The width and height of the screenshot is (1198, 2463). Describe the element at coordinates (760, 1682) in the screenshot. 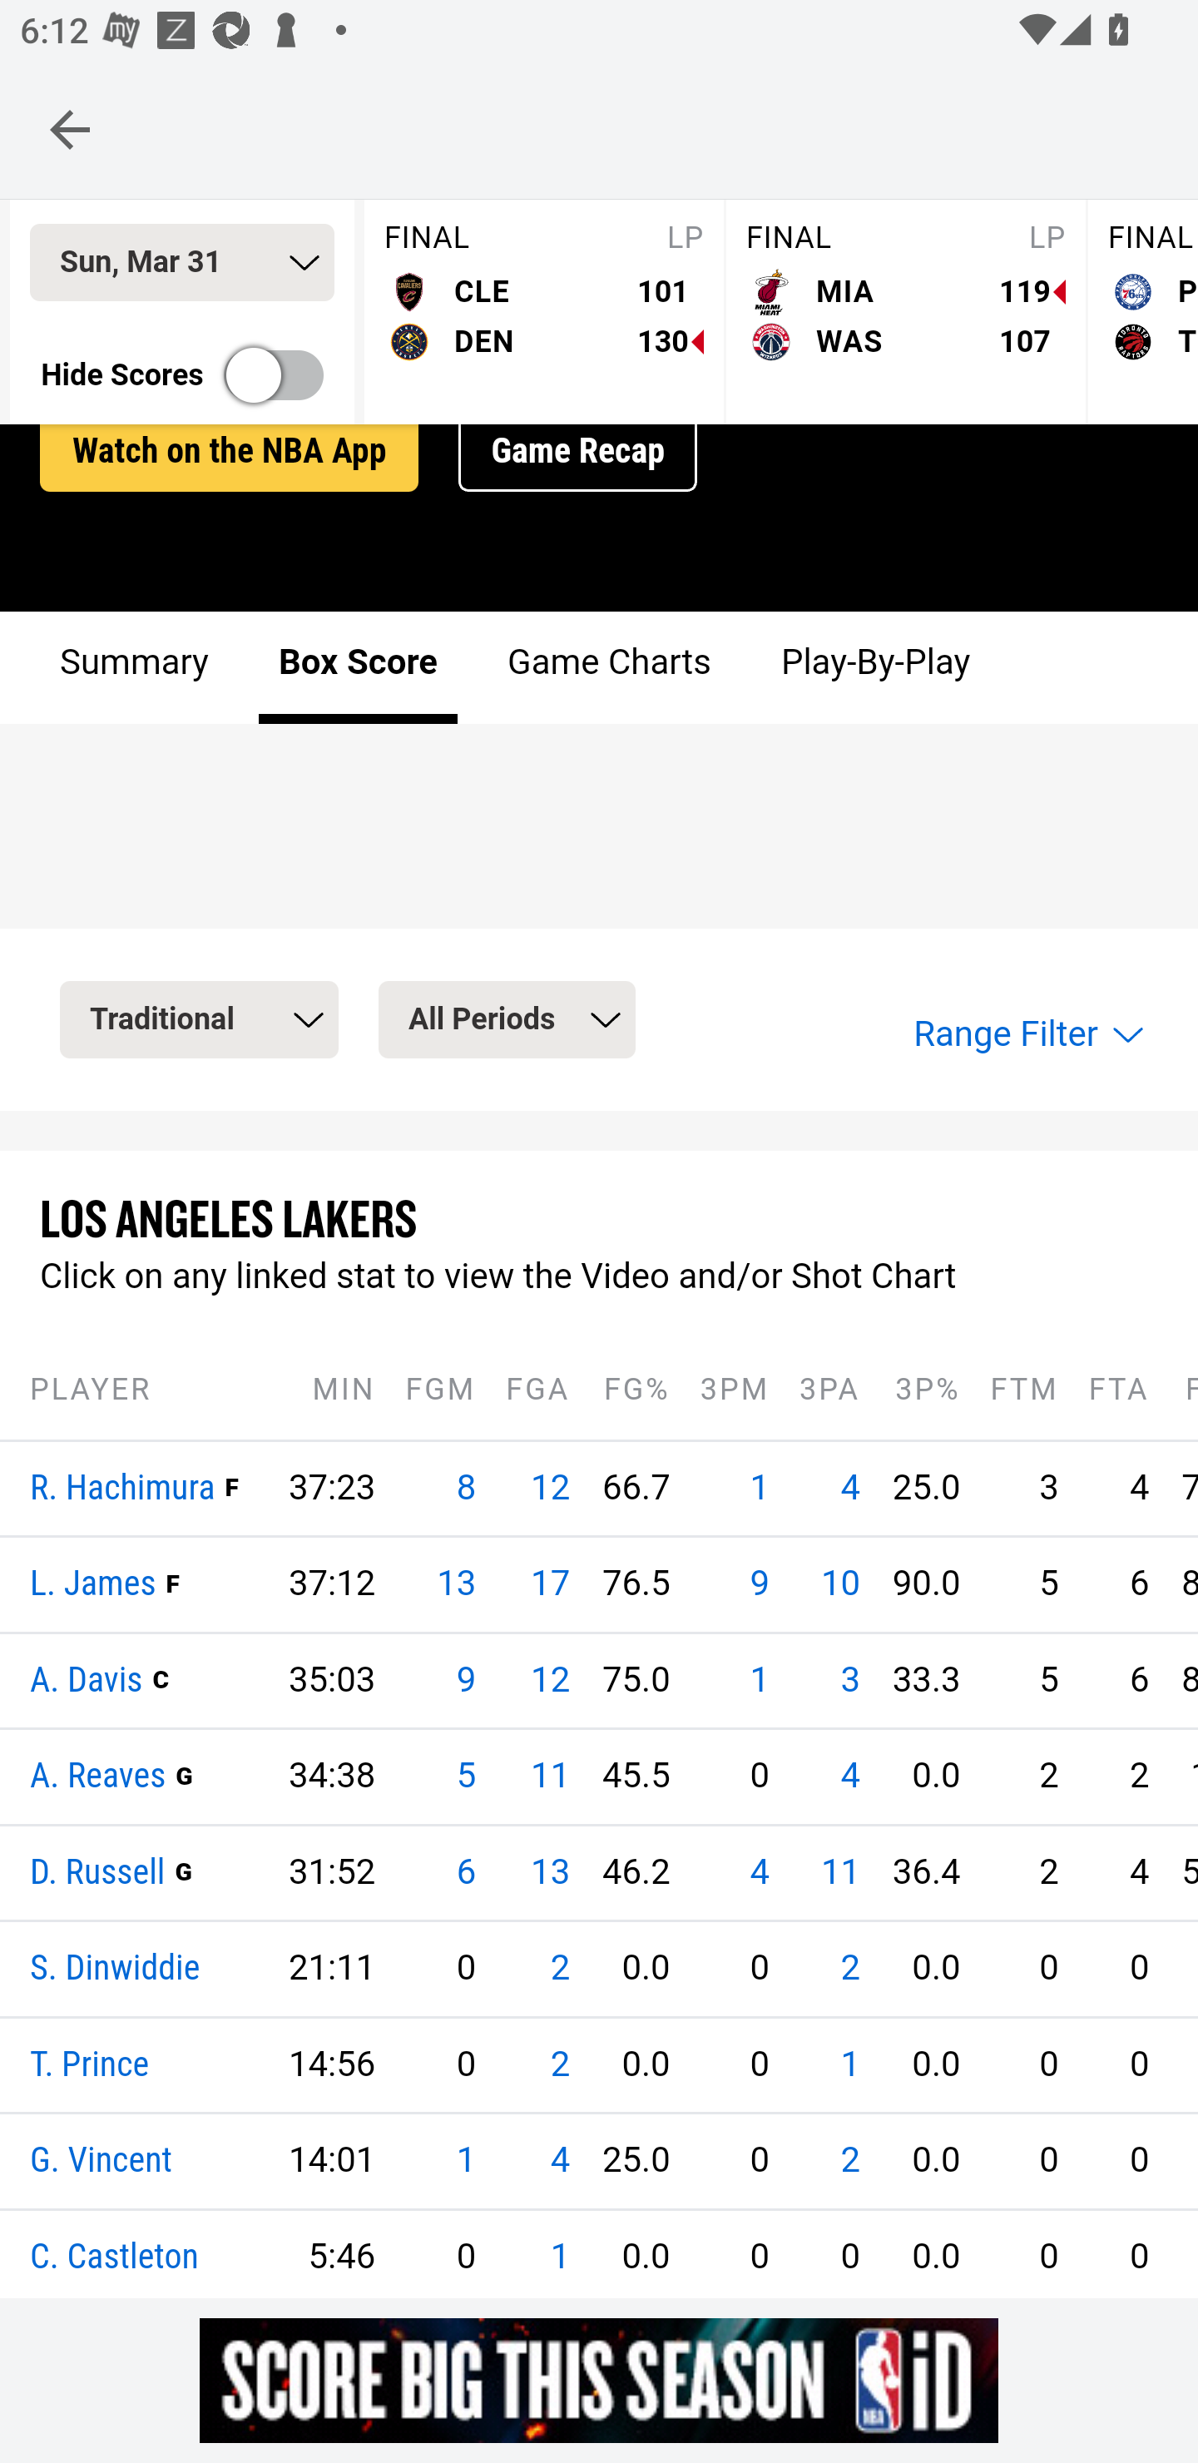

I see `1` at that location.